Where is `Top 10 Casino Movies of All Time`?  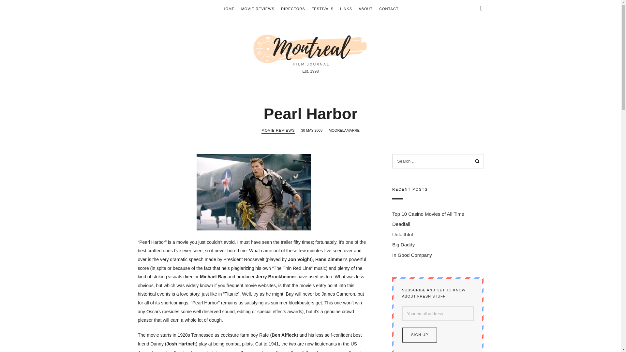 Top 10 Casino Movies of All Time is located at coordinates (428, 214).